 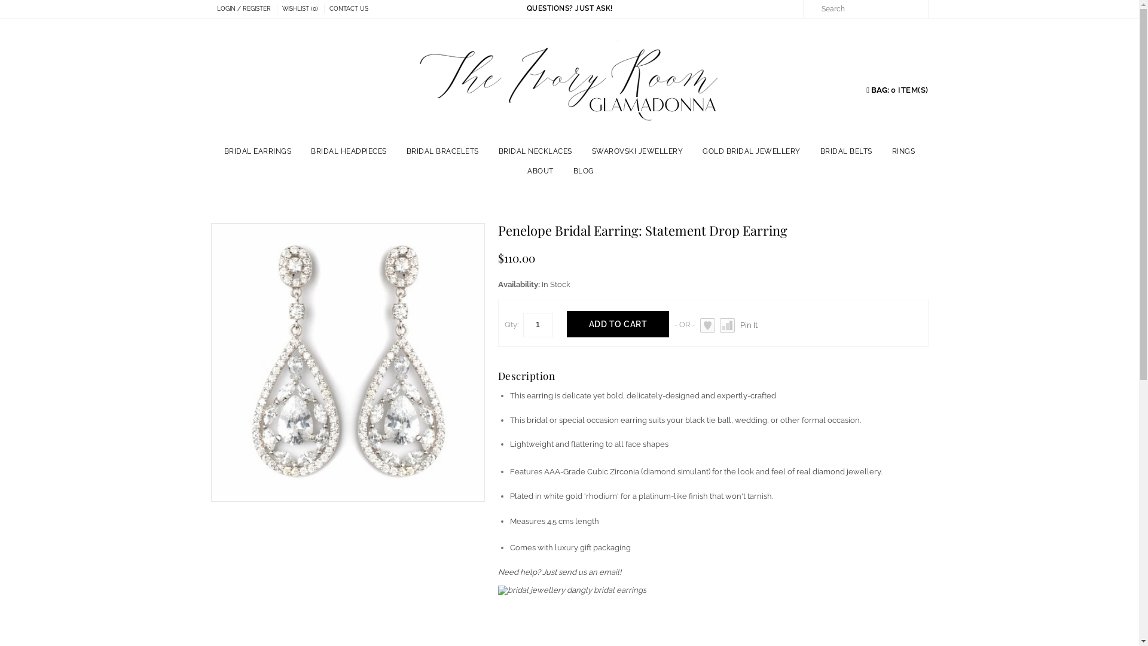 I want to click on ABOUT, so click(x=541, y=171).